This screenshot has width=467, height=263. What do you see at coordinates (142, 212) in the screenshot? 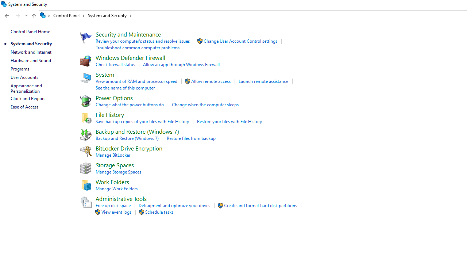
I see `Icon` at bounding box center [142, 212].